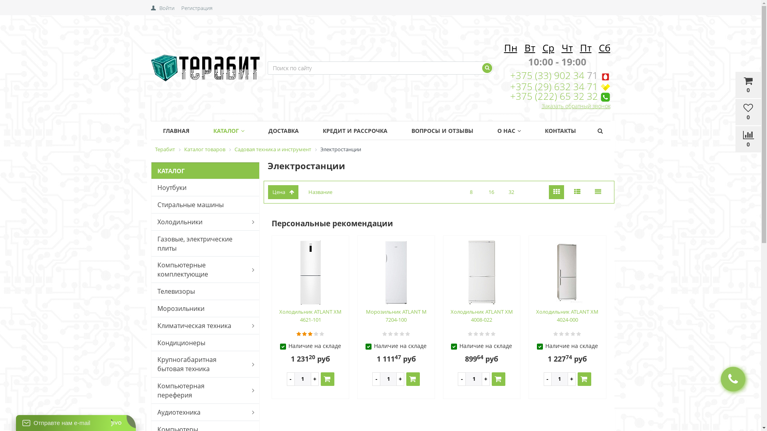 The width and height of the screenshot is (767, 431). I want to click on 0, so click(748, 140).